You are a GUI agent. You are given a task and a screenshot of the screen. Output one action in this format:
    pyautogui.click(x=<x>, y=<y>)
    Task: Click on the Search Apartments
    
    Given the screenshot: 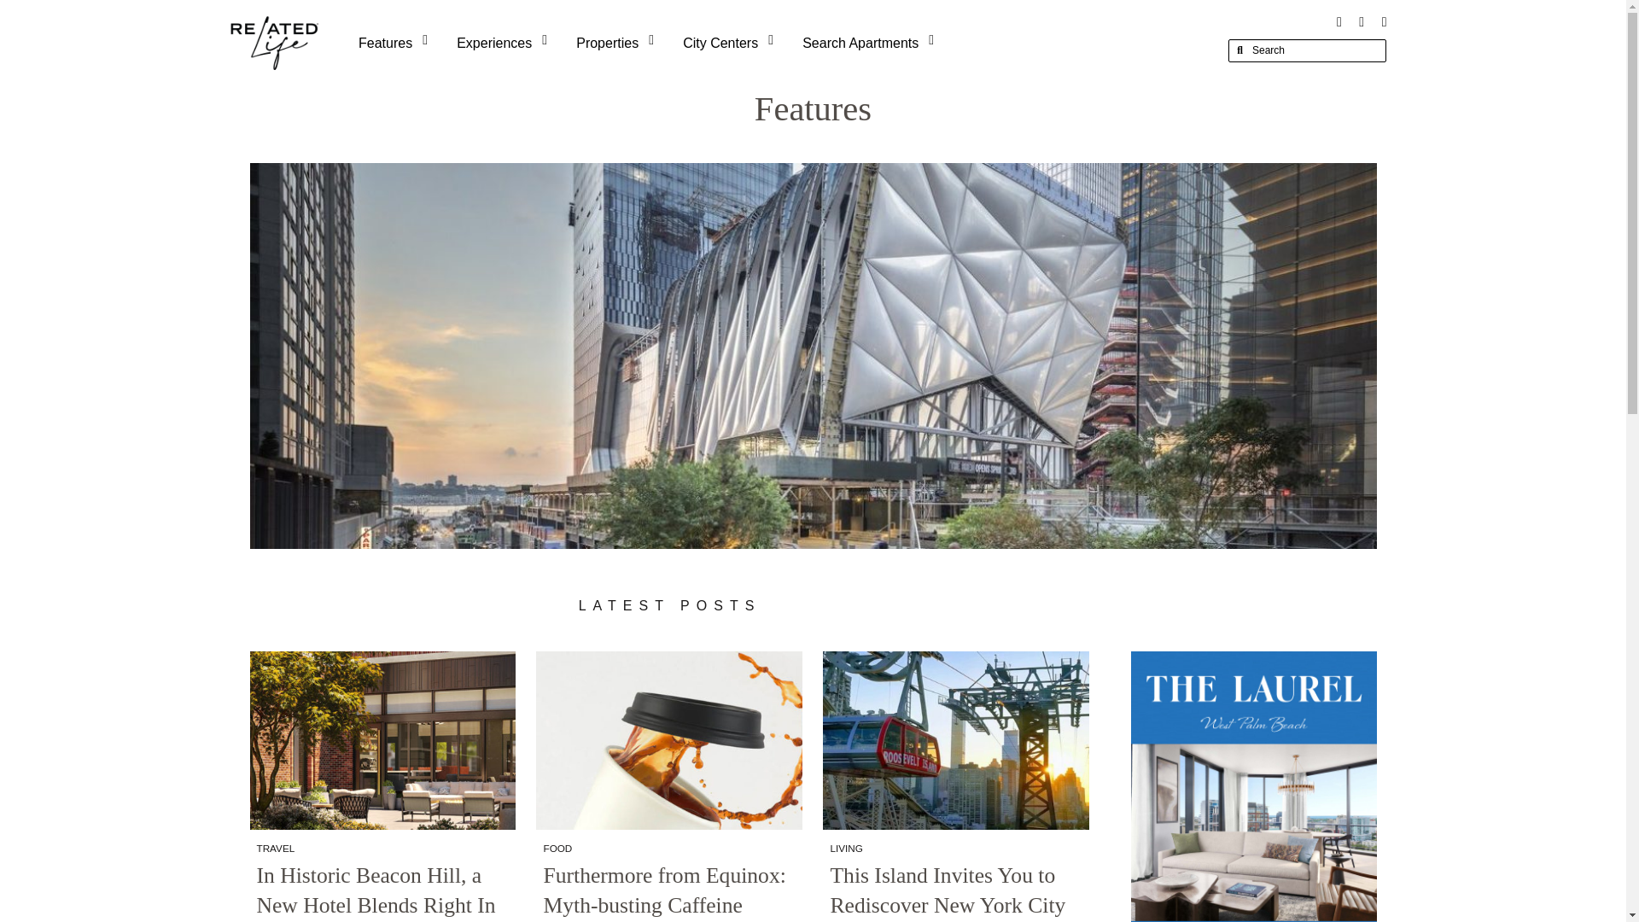 What is the action you would take?
    pyautogui.click(x=872, y=43)
    